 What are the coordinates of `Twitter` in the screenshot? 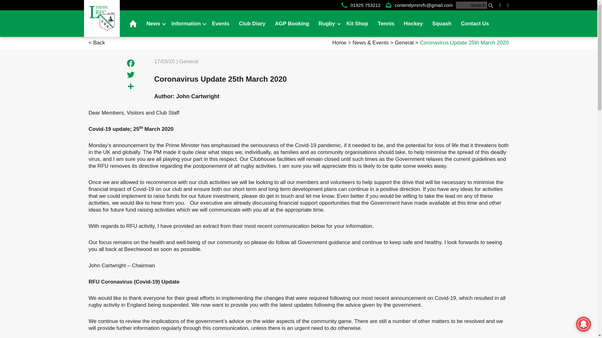 It's located at (131, 75).